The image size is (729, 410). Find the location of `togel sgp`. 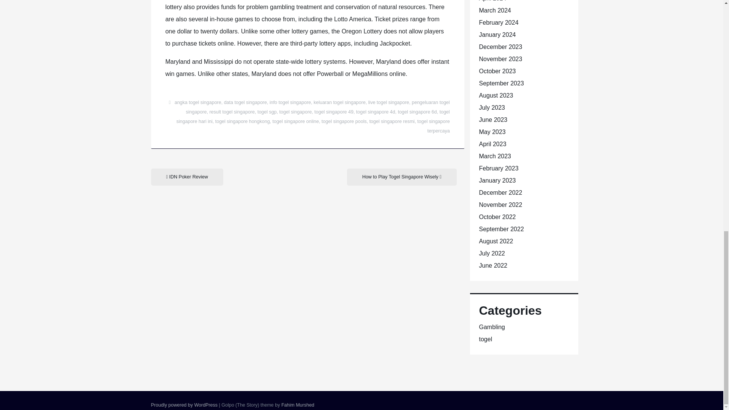

togel sgp is located at coordinates (267, 112).